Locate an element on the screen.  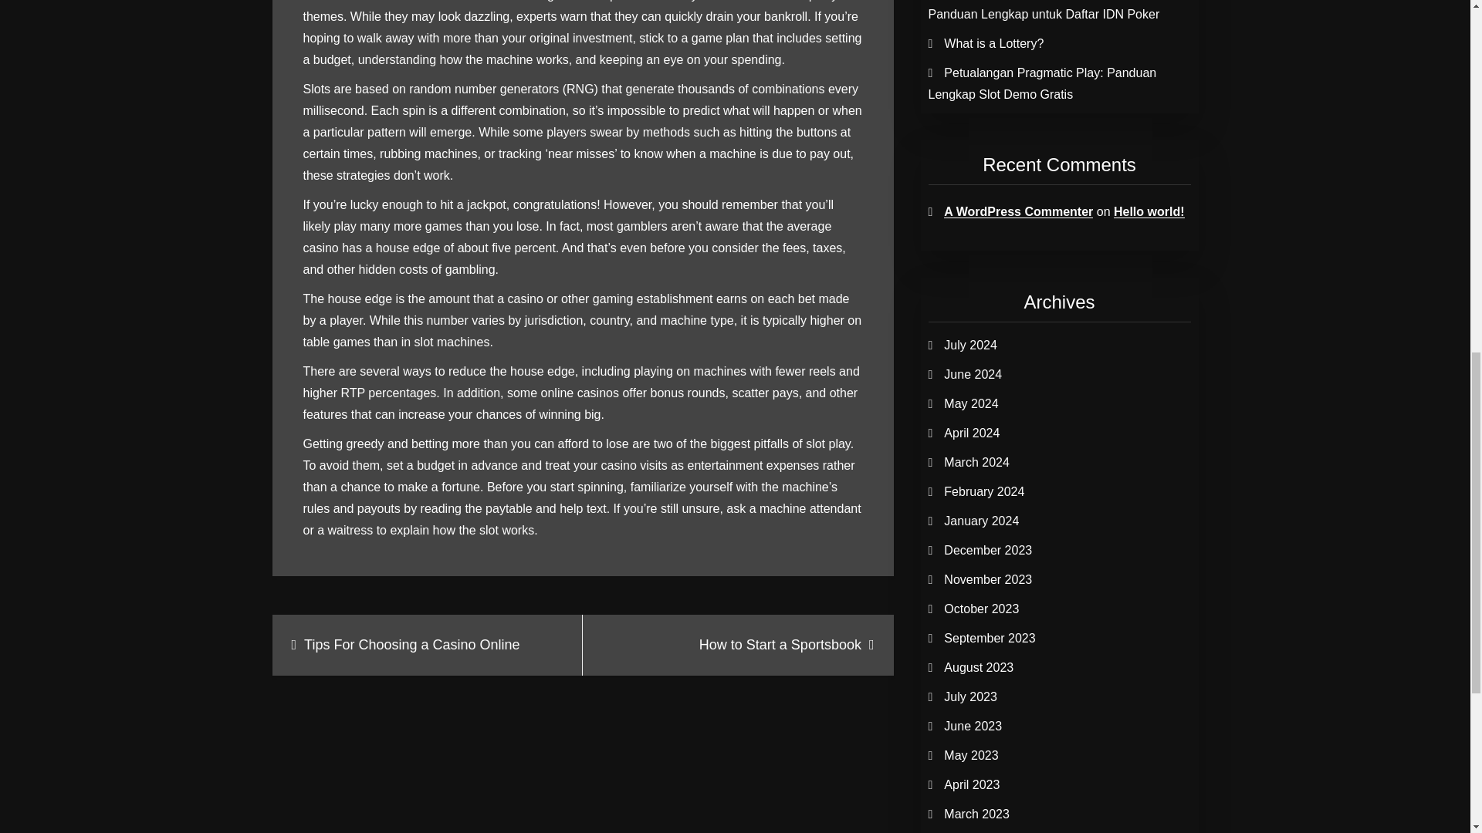
A WordPress Commenter is located at coordinates (1019, 211).